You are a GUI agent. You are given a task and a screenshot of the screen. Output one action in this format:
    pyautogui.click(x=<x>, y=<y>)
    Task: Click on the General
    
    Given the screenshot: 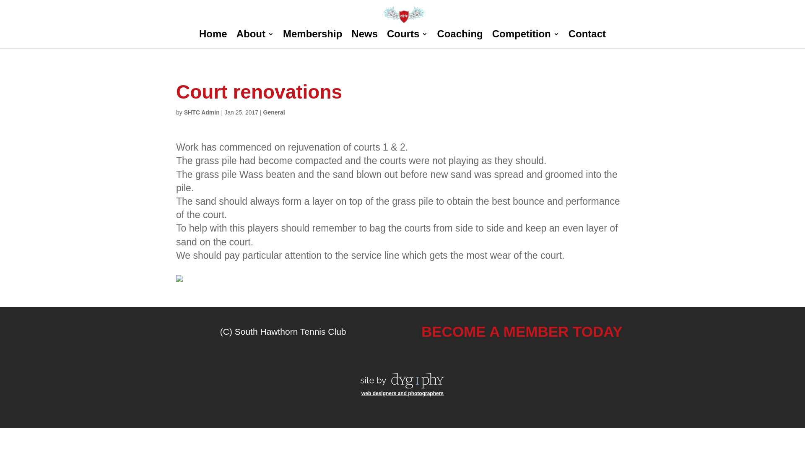 What is the action you would take?
    pyautogui.click(x=274, y=112)
    